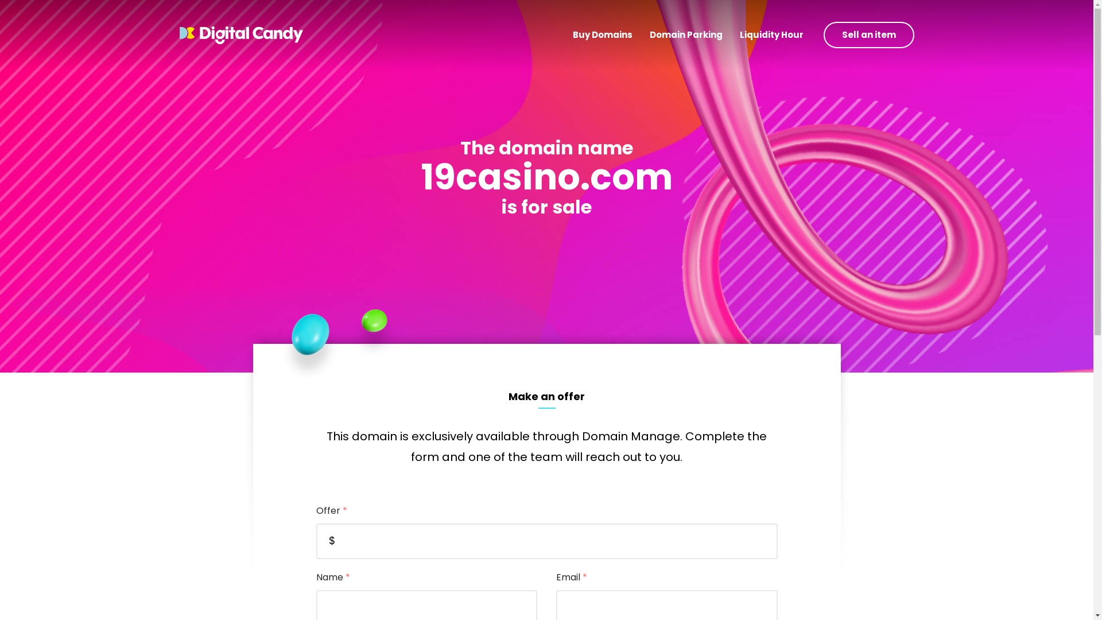 This screenshot has height=620, width=1102. What do you see at coordinates (771, 36) in the screenshot?
I see `Liquidity Hour` at bounding box center [771, 36].